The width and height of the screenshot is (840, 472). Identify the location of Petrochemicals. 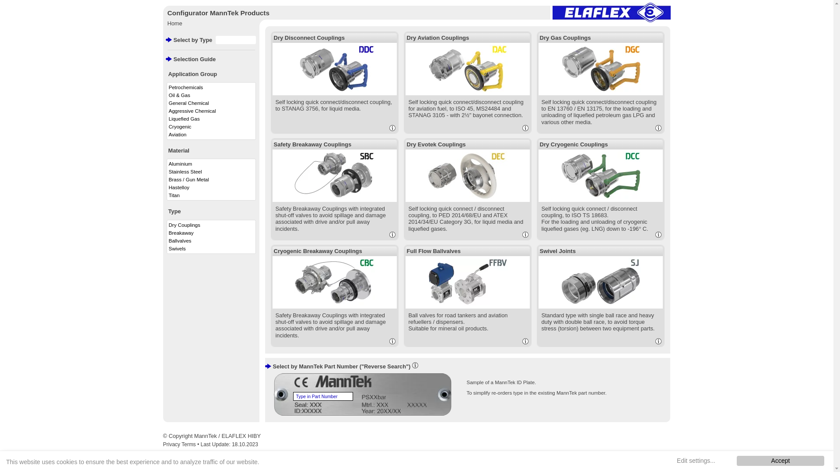
(211, 87).